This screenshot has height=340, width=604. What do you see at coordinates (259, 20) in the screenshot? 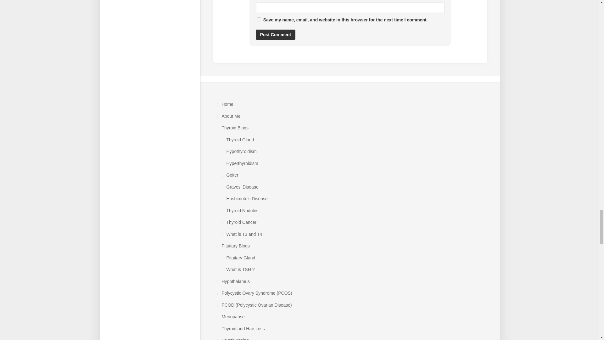
I see `yes` at bounding box center [259, 20].